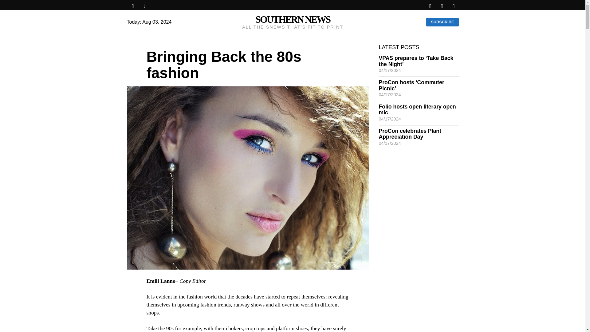 Image resolution: width=590 pixels, height=332 pixels. What do you see at coordinates (390, 143) in the screenshot?
I see `17 Apr, 2024 09:00:00` at bounding box center [390, 143].